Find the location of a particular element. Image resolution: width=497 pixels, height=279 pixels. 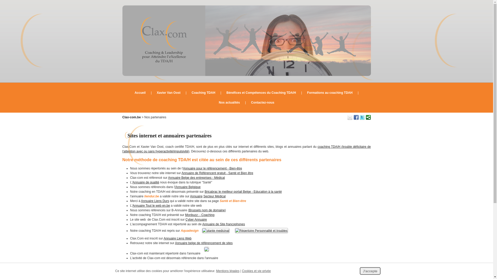

Annuaire Tout le web en.be is located at coordinates (151, 206).